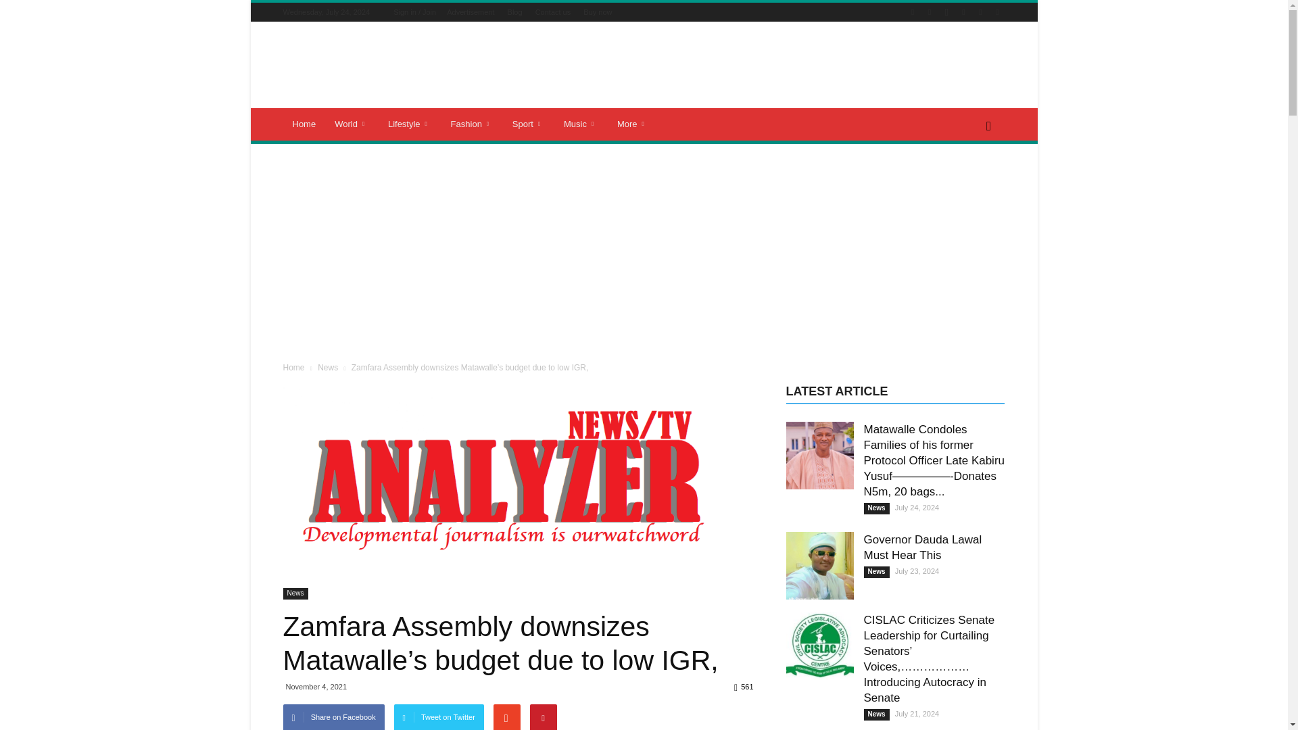 This screenshot has height=730, width=1298. Describe the element at coordinates (980, 12) in the screenshot. I see `Vimeo` at that location.